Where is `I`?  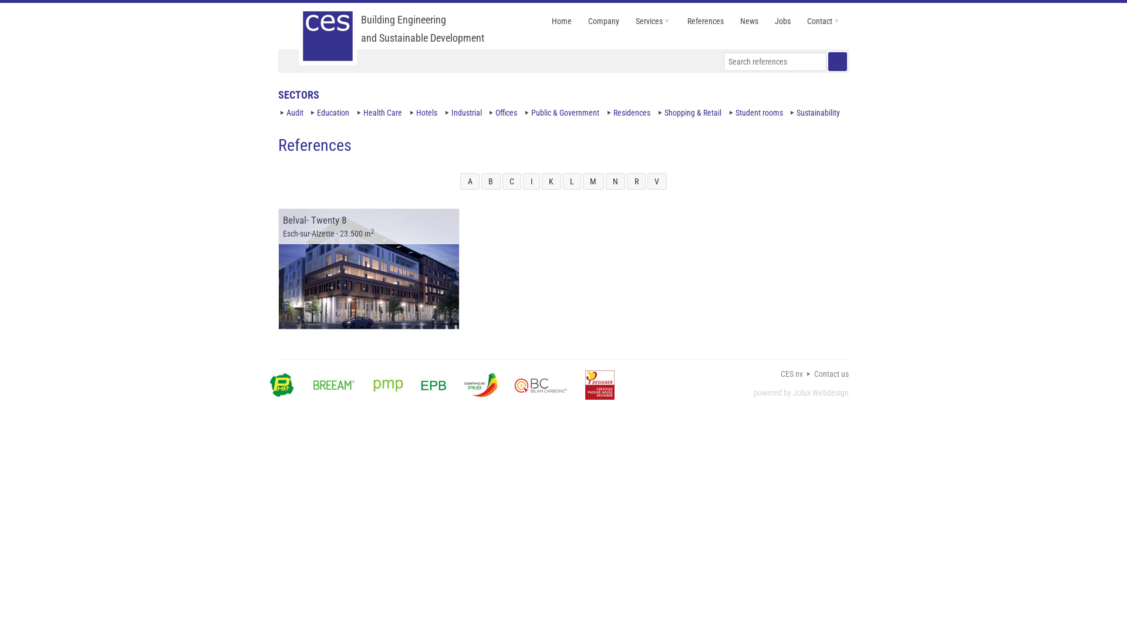
I is located at coordinates (532, 182).